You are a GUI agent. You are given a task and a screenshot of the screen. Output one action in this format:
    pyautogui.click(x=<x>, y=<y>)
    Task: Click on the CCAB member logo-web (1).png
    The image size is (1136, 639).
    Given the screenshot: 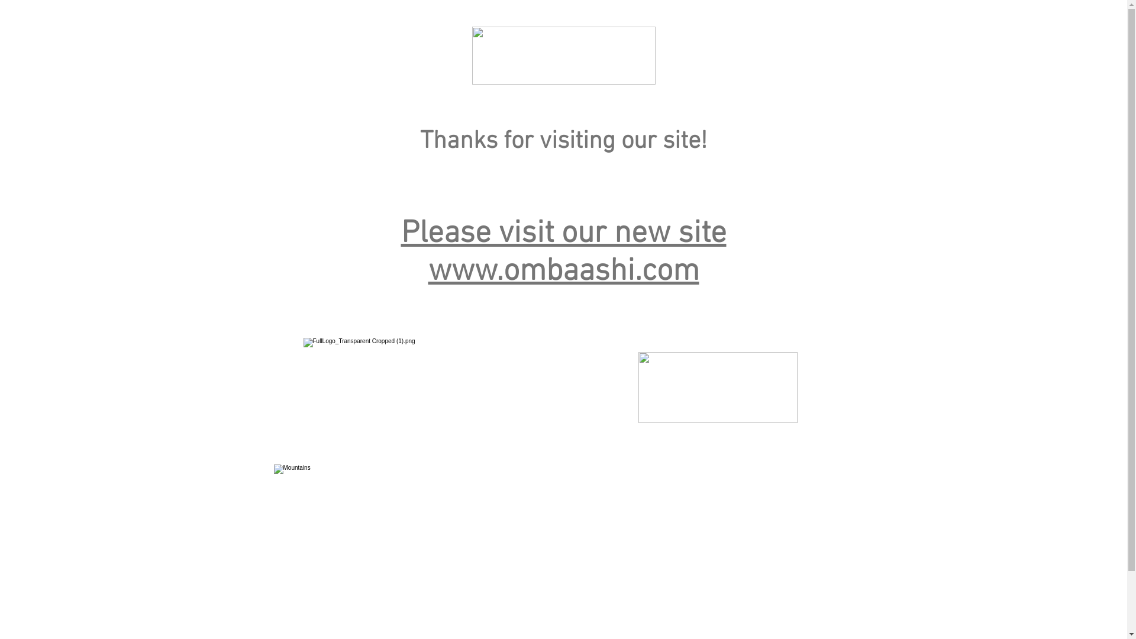 What is the action you would take?
    pyautogui.click(x=717, y=388)
    